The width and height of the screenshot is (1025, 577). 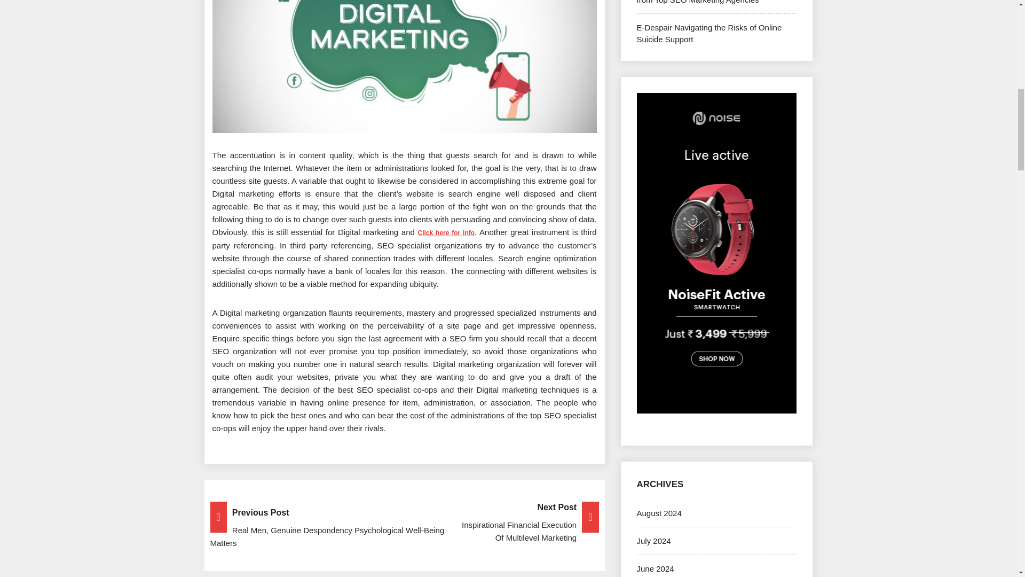 What do you see at coordinates (655, 568) in the screenshot?
I see `June 2024` at bounding box center [655, 568].